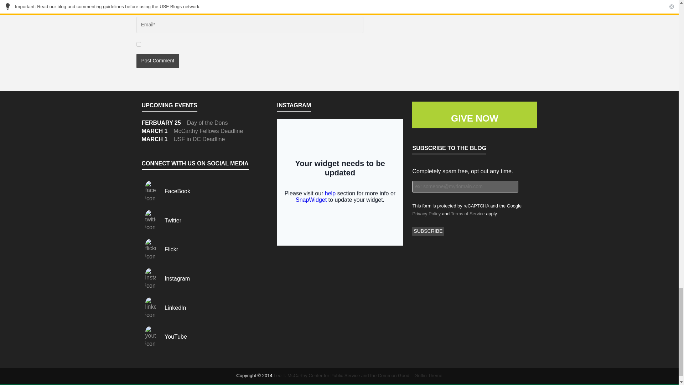 The image size is (684, 385). What do you see at coordinates (157, 61) in the screenshot?
I see `Post Comment` at bounding box center [157, 61].